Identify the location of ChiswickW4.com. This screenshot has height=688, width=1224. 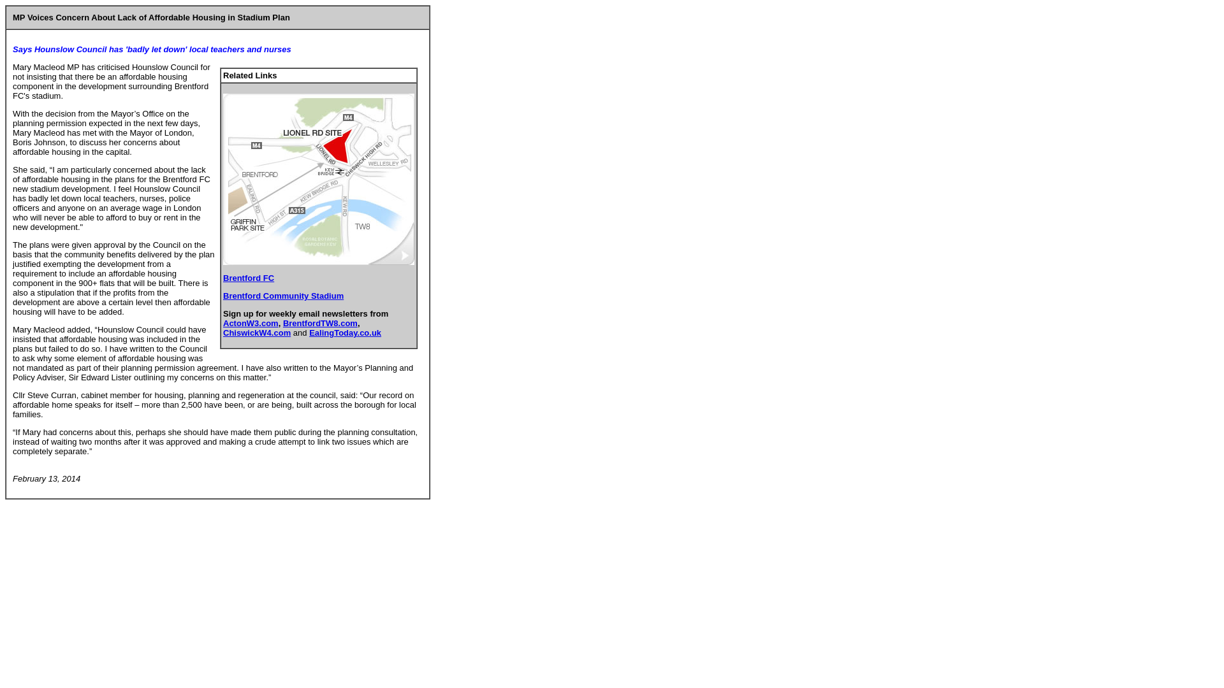
(256, 333).